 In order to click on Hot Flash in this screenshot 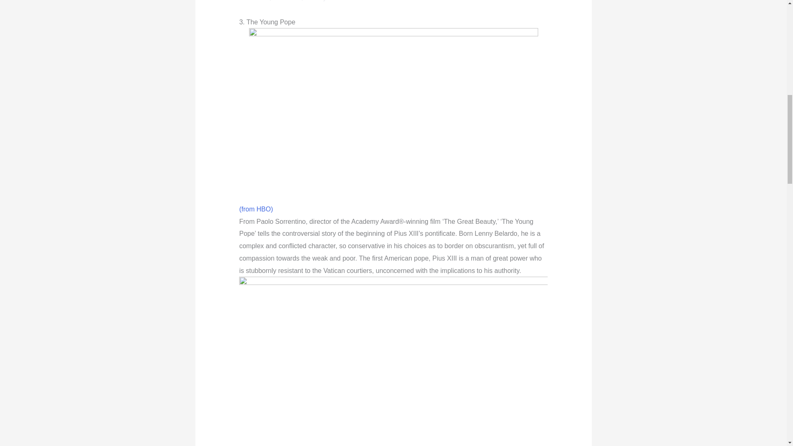, I will do `click(287, 1)`.